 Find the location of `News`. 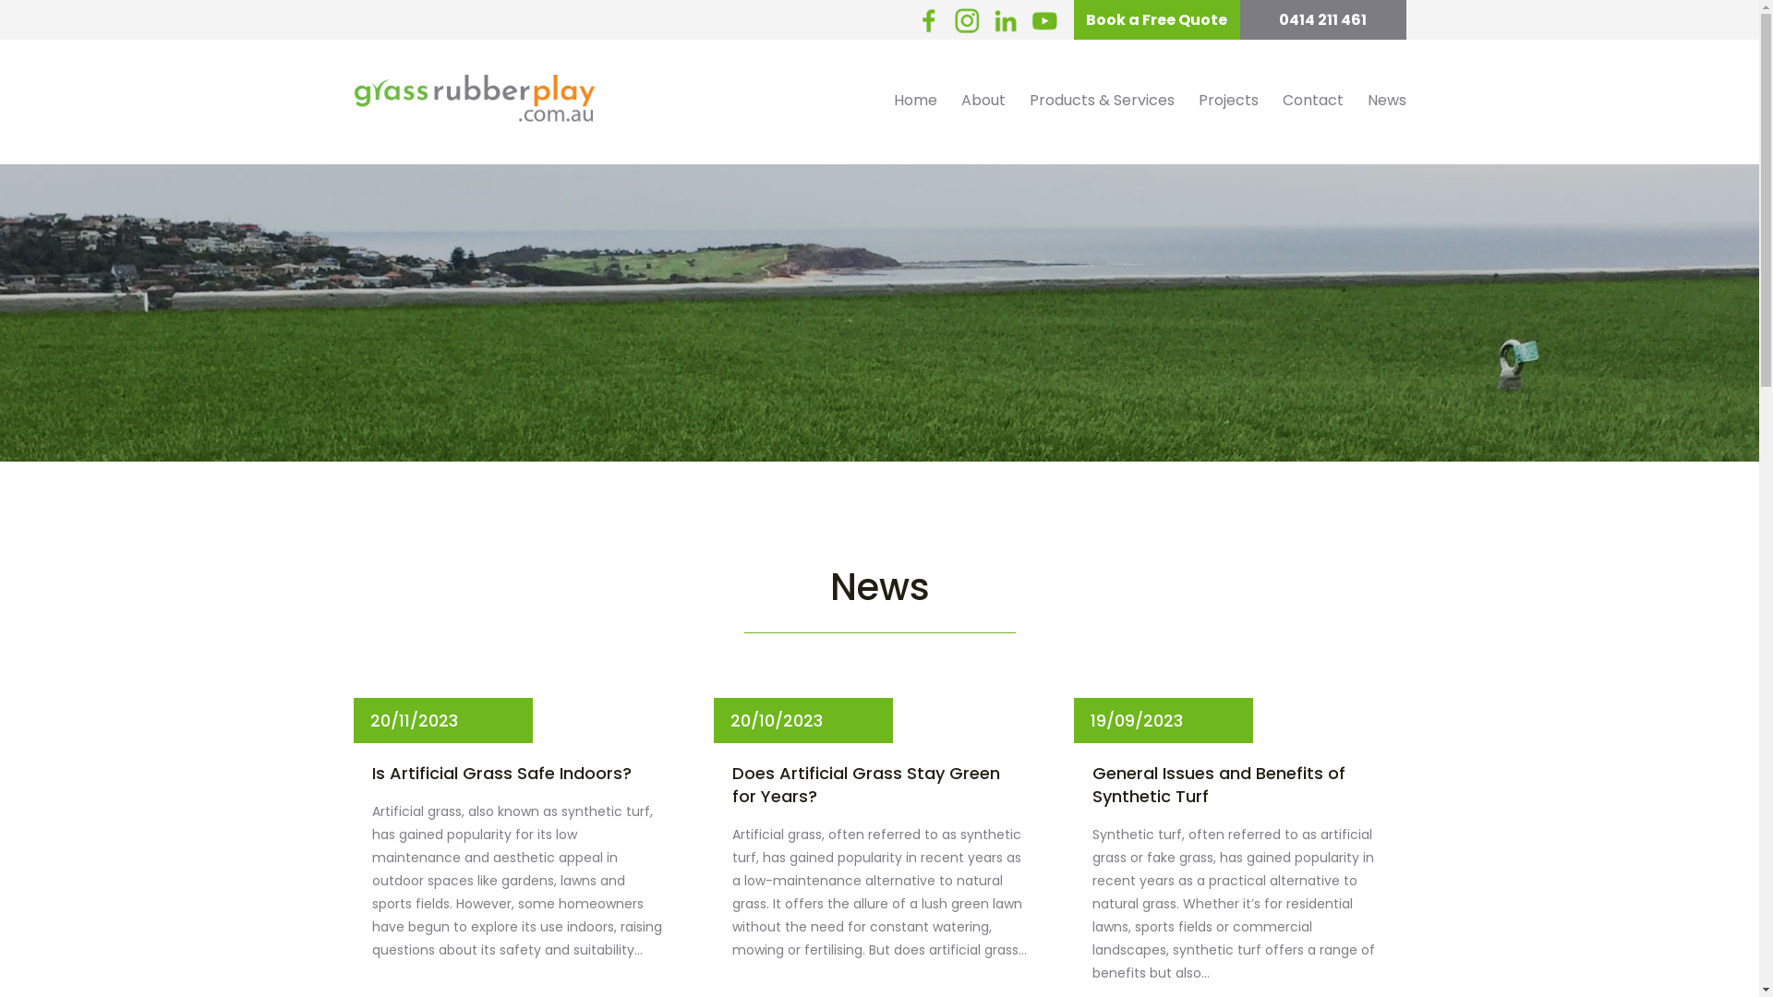

News is located at coordinates (1381, 101).